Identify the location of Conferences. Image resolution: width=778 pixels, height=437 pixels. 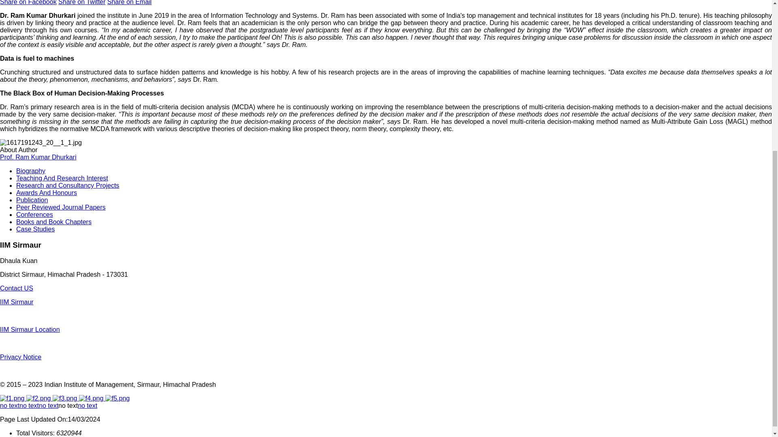
(34, 214).